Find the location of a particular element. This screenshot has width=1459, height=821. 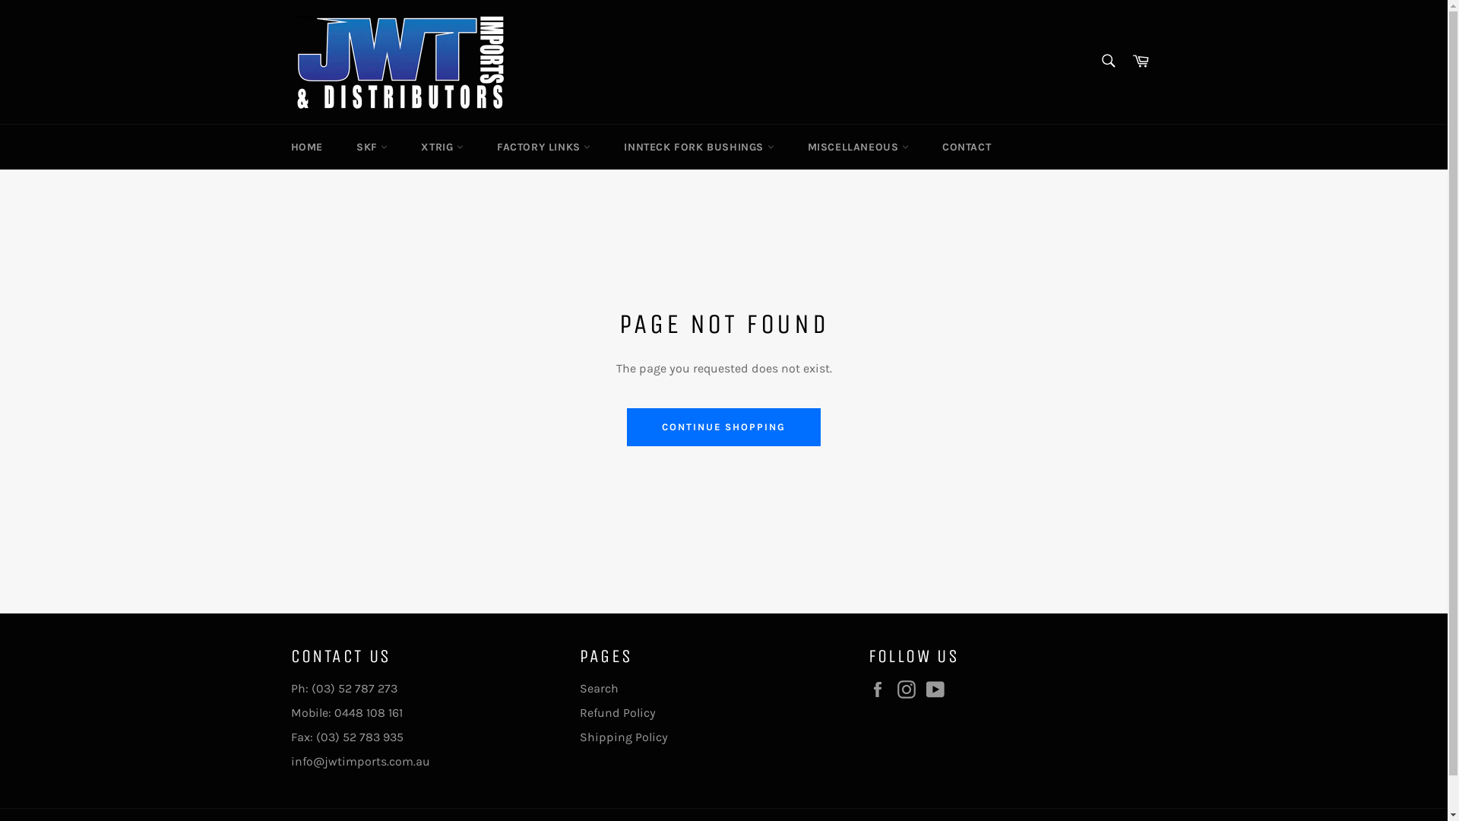

INNTECK FORK BUSHINGS is located at coordinates (699, 147).